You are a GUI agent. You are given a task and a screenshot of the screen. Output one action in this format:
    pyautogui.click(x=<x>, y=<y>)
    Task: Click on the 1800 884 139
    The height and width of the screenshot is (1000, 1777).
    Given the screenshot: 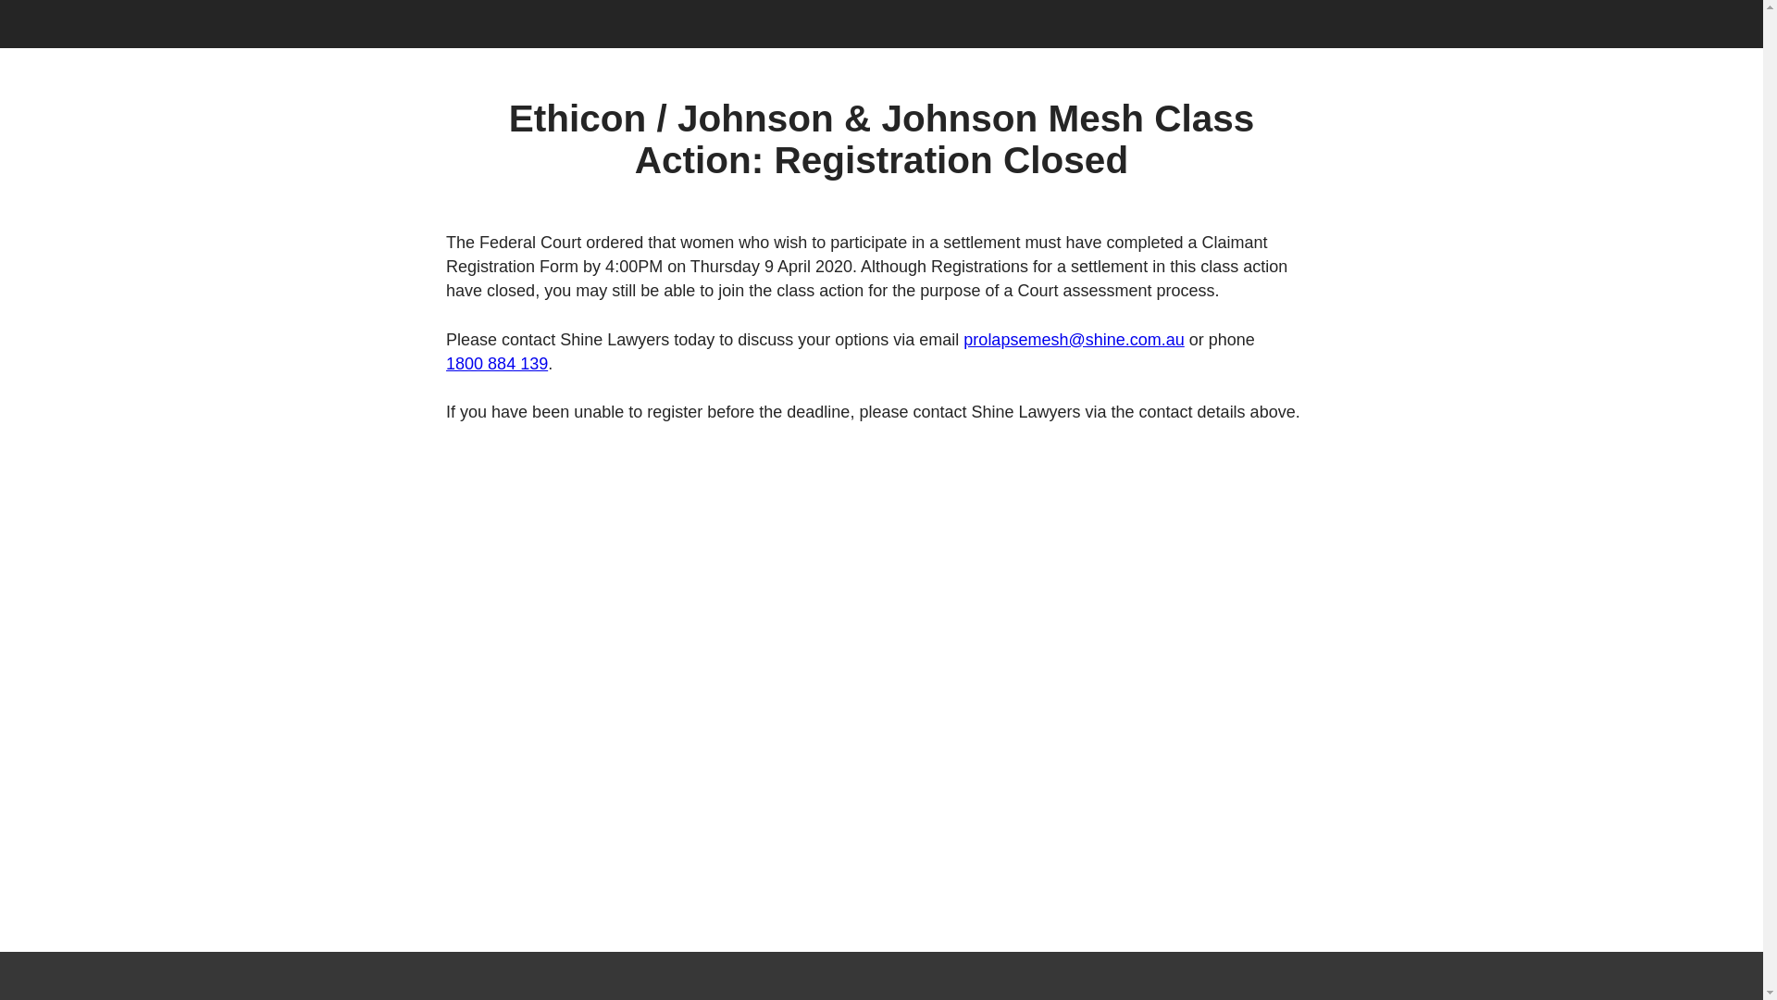 What is the action you would take?
    pyautogui.click(x=497, y=364)
    